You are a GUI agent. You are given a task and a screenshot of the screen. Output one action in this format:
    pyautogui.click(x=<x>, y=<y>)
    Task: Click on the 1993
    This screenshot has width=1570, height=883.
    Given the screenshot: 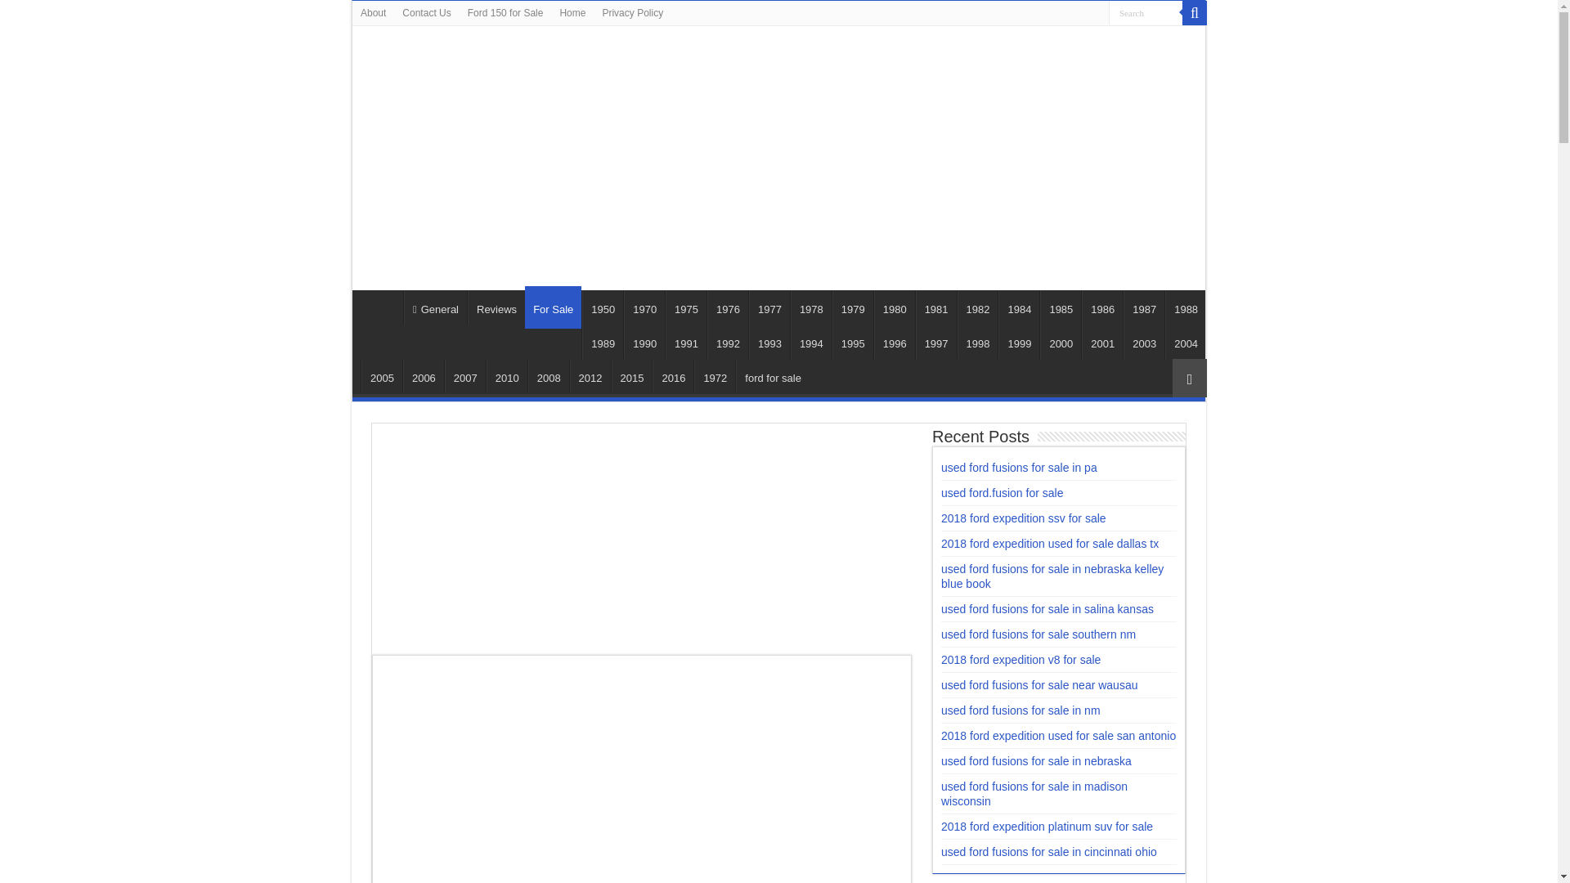 What is the action you would take?
    pyautogui.click(x=769, y=342)
    